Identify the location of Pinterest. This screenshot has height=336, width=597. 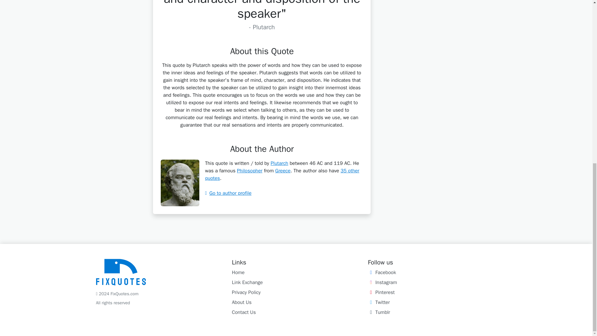
(381, 292).